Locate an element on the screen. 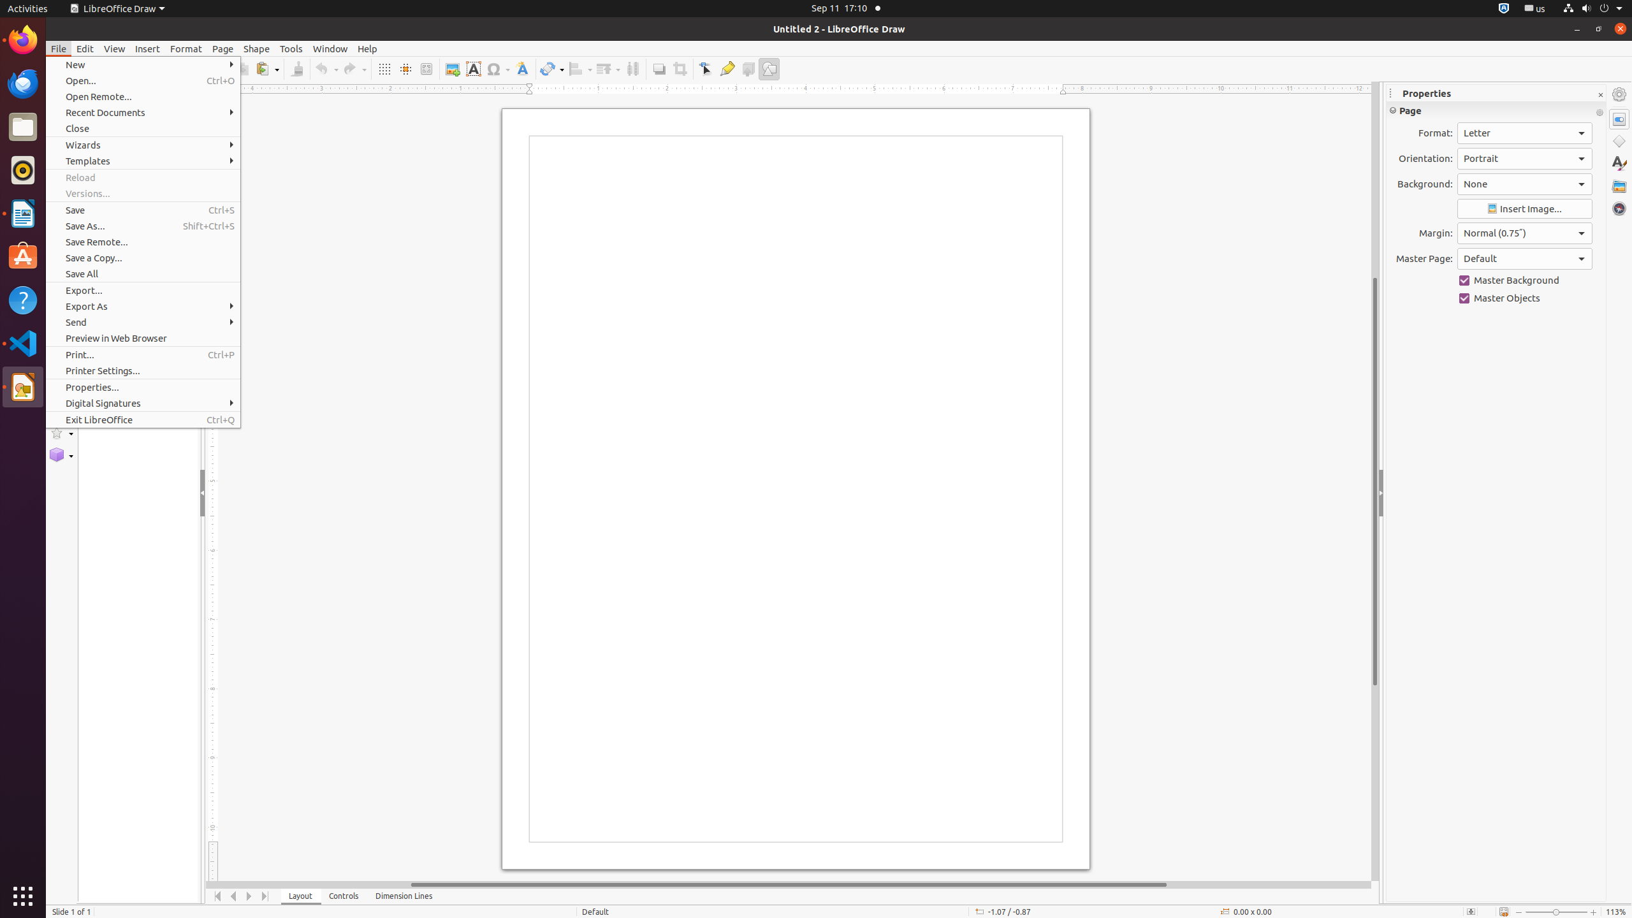 The width and height of the screenshot is (1632, 918). Crop is located at coordinates (680, 69).